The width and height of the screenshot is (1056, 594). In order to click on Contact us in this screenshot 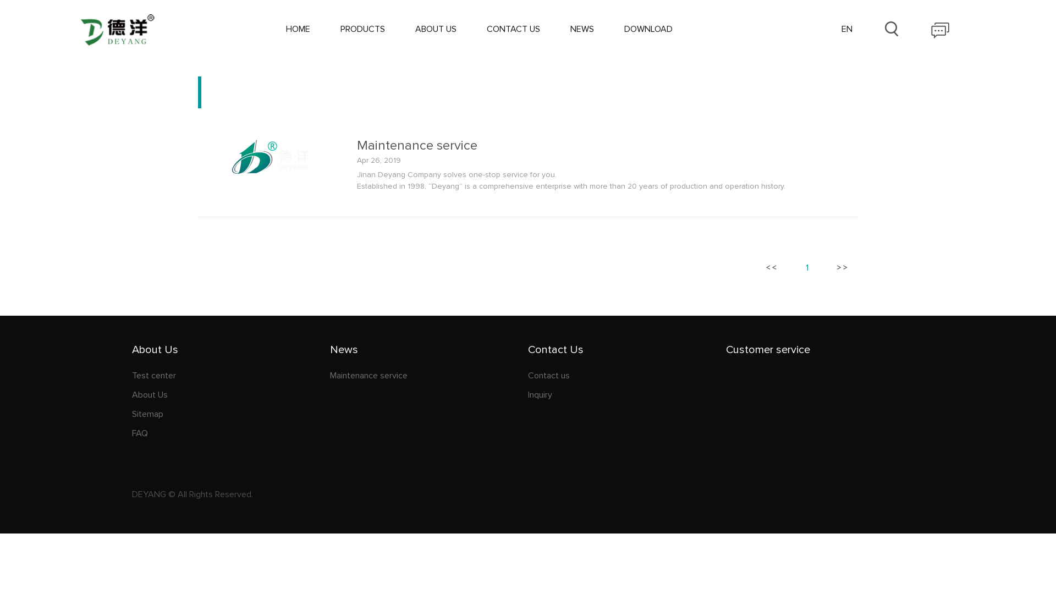, I will do `click(627, 376)`.